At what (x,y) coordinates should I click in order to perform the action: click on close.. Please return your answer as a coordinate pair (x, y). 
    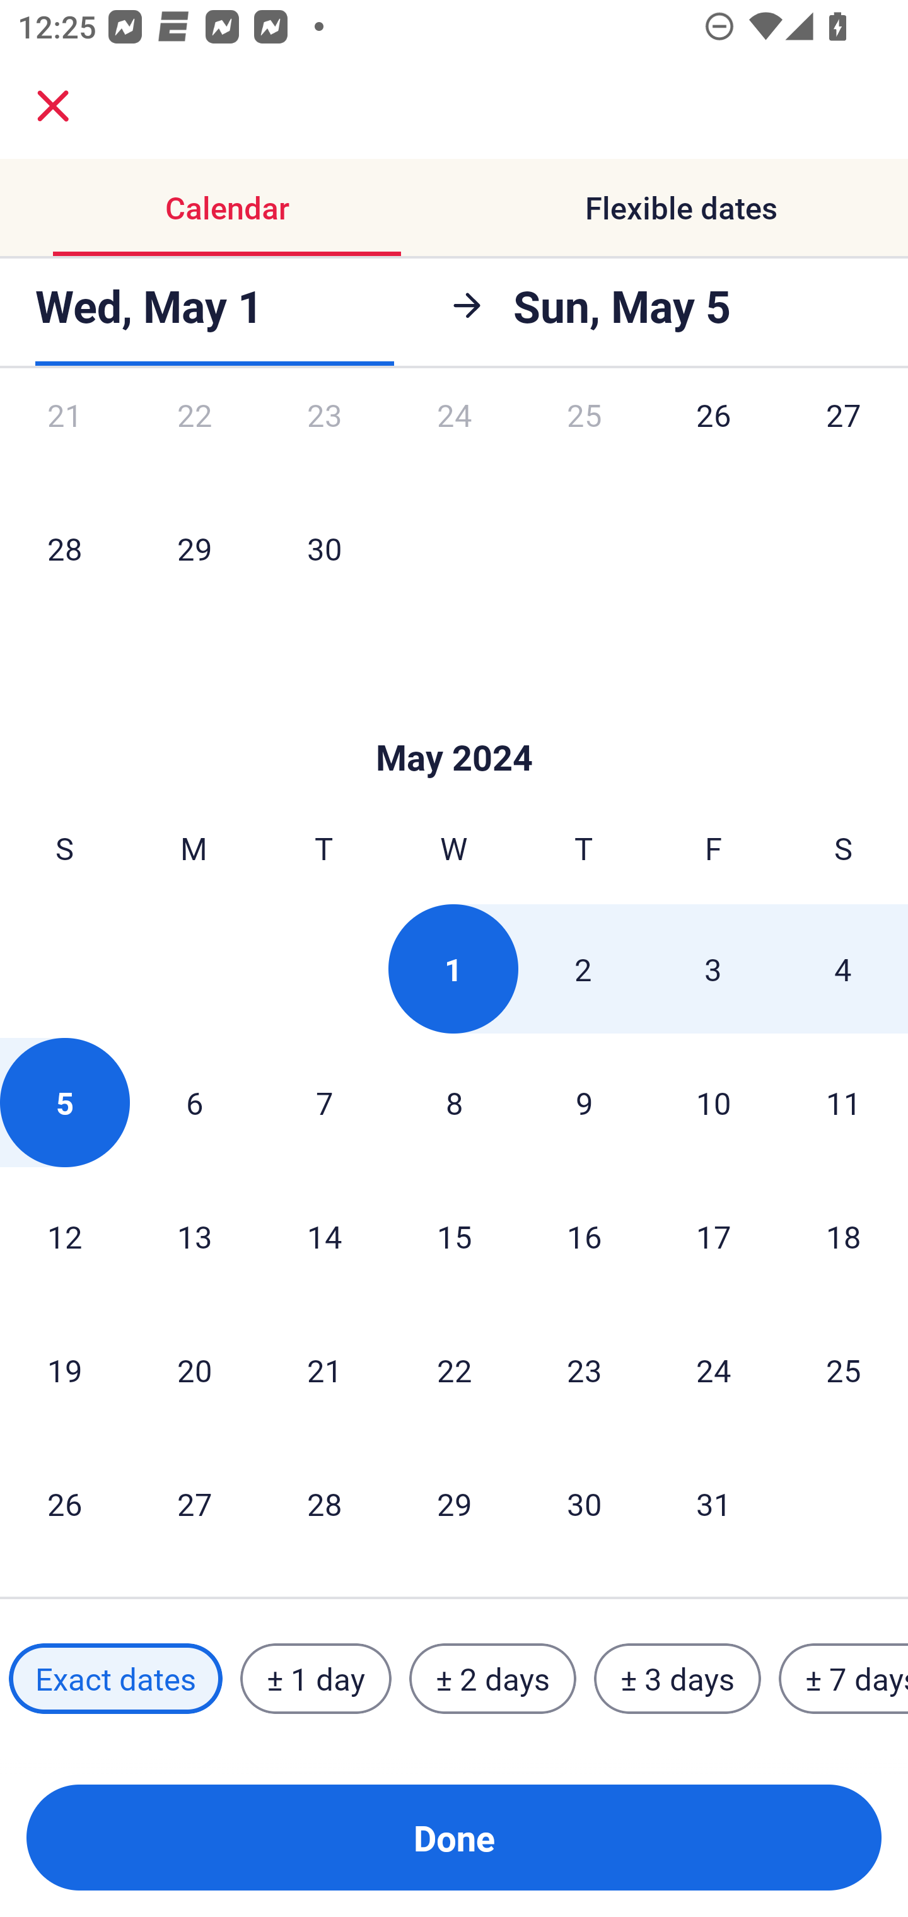
    Looking at the image, I should click on (53, 106).